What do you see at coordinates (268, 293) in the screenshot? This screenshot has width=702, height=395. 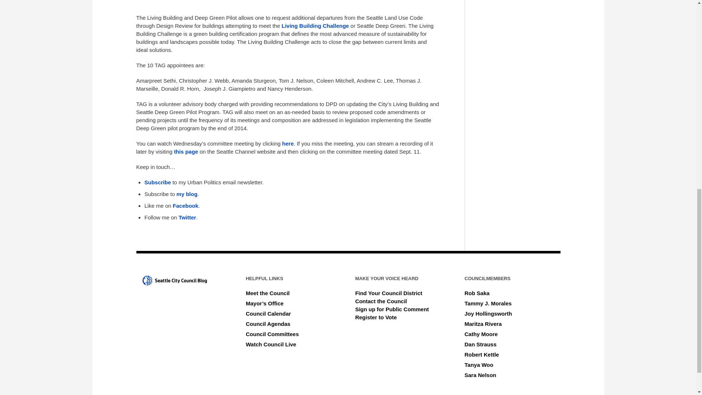 I see `Meet the Council` at bounding box center [268, 293].